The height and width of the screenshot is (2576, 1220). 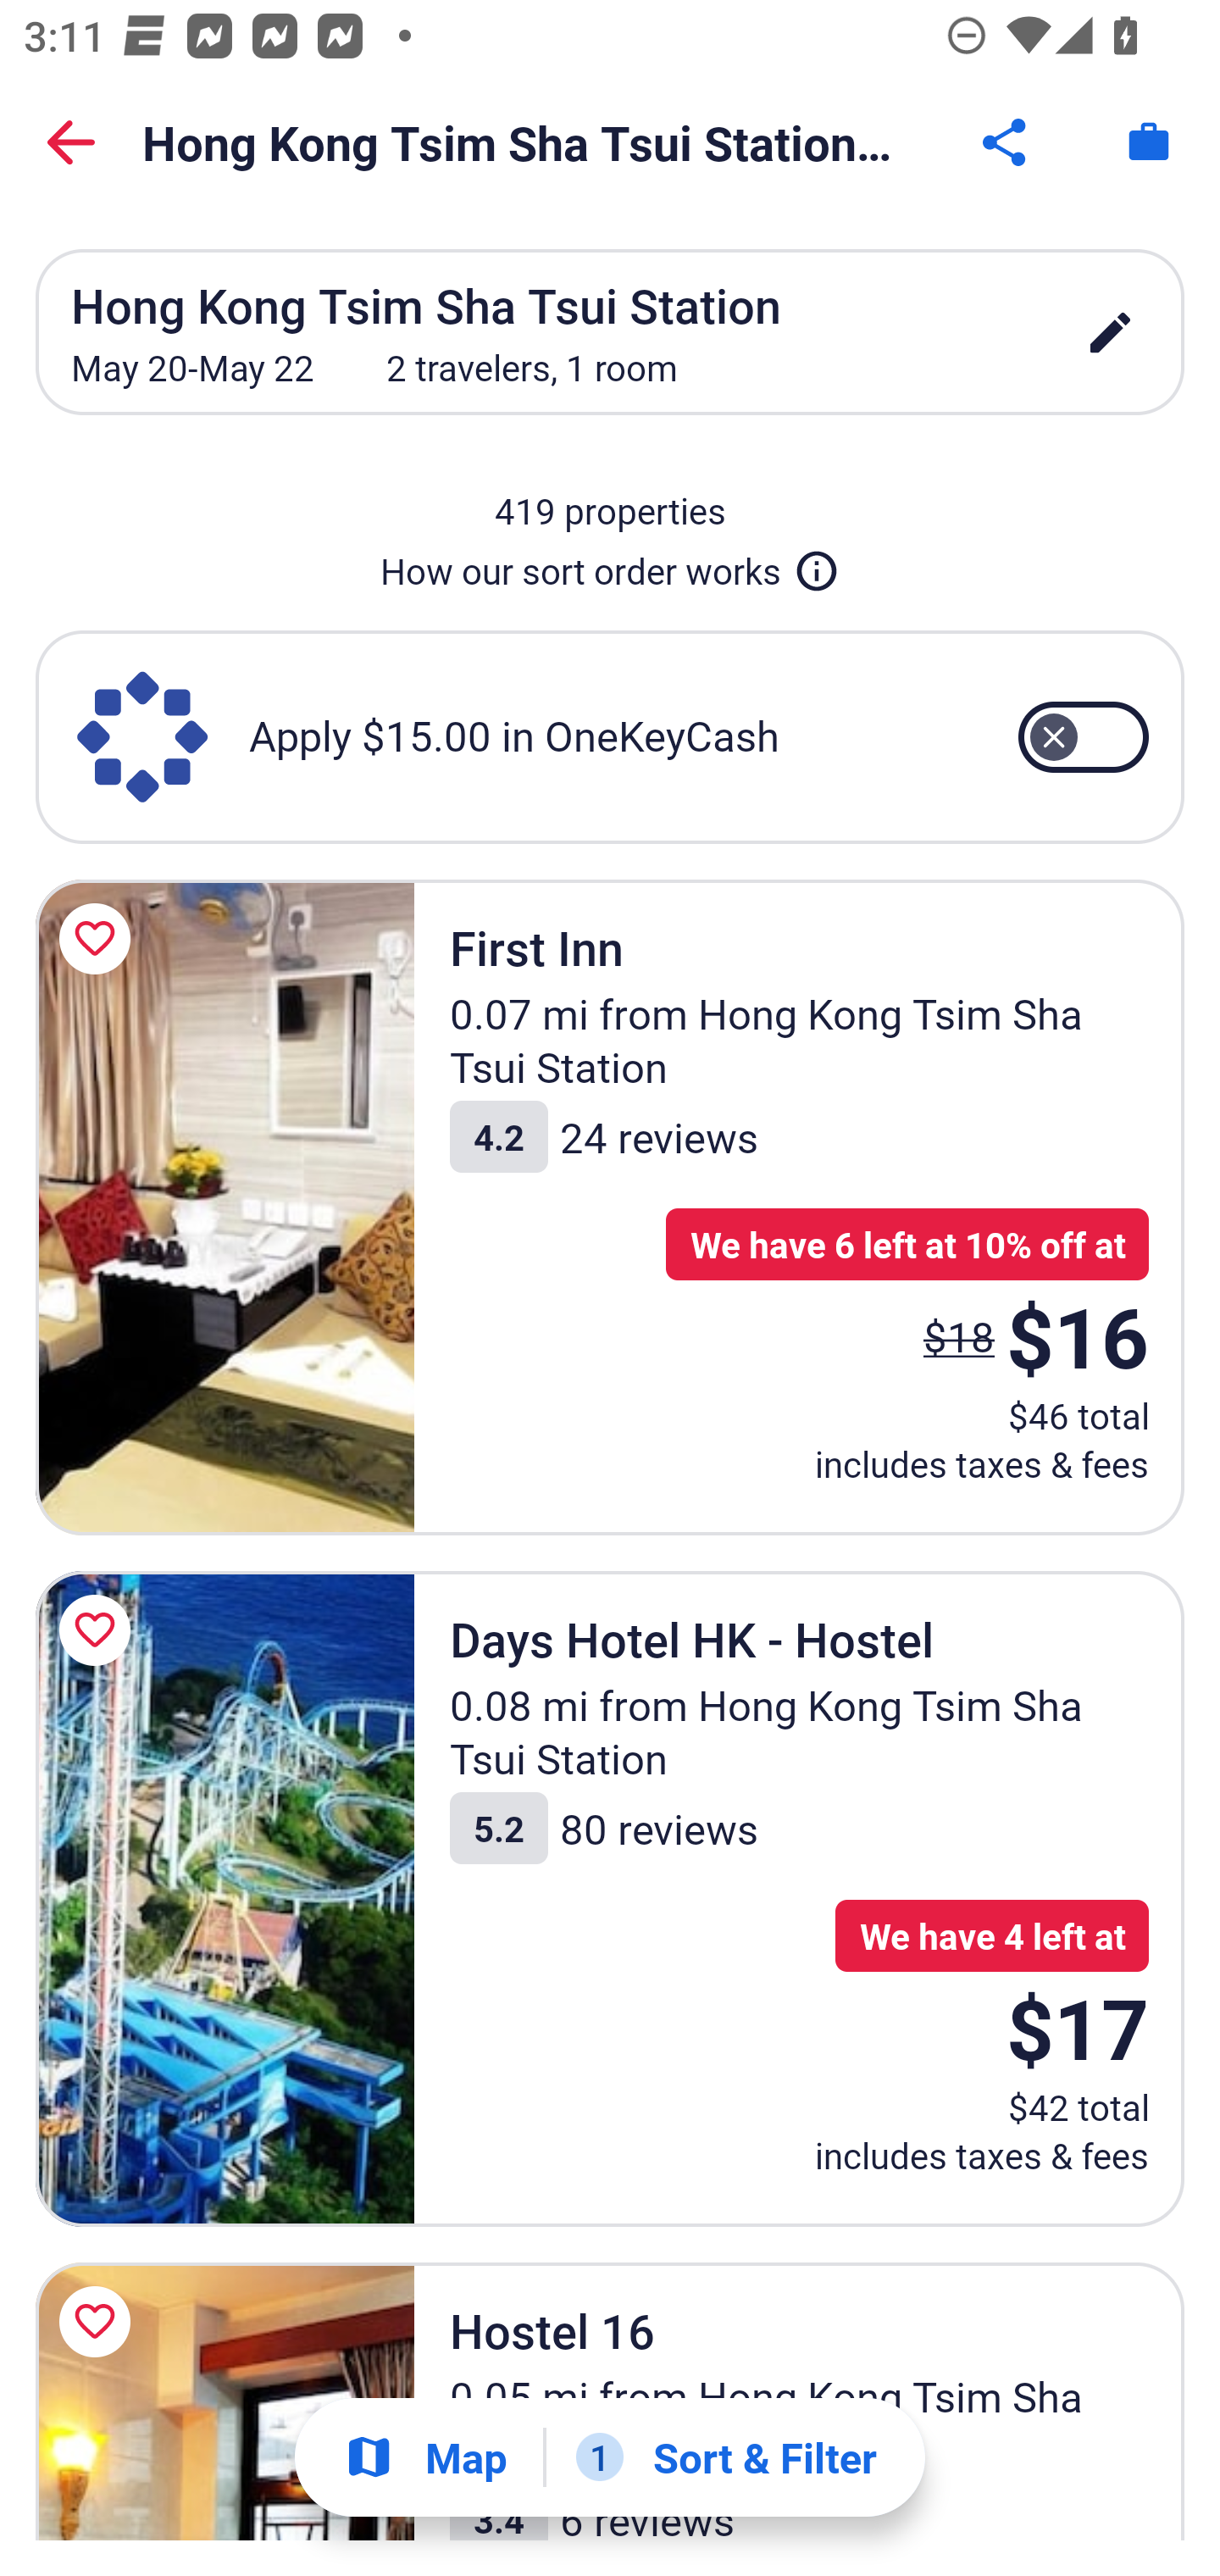 I want to click on Share Button, so click(x=1006, y=142).